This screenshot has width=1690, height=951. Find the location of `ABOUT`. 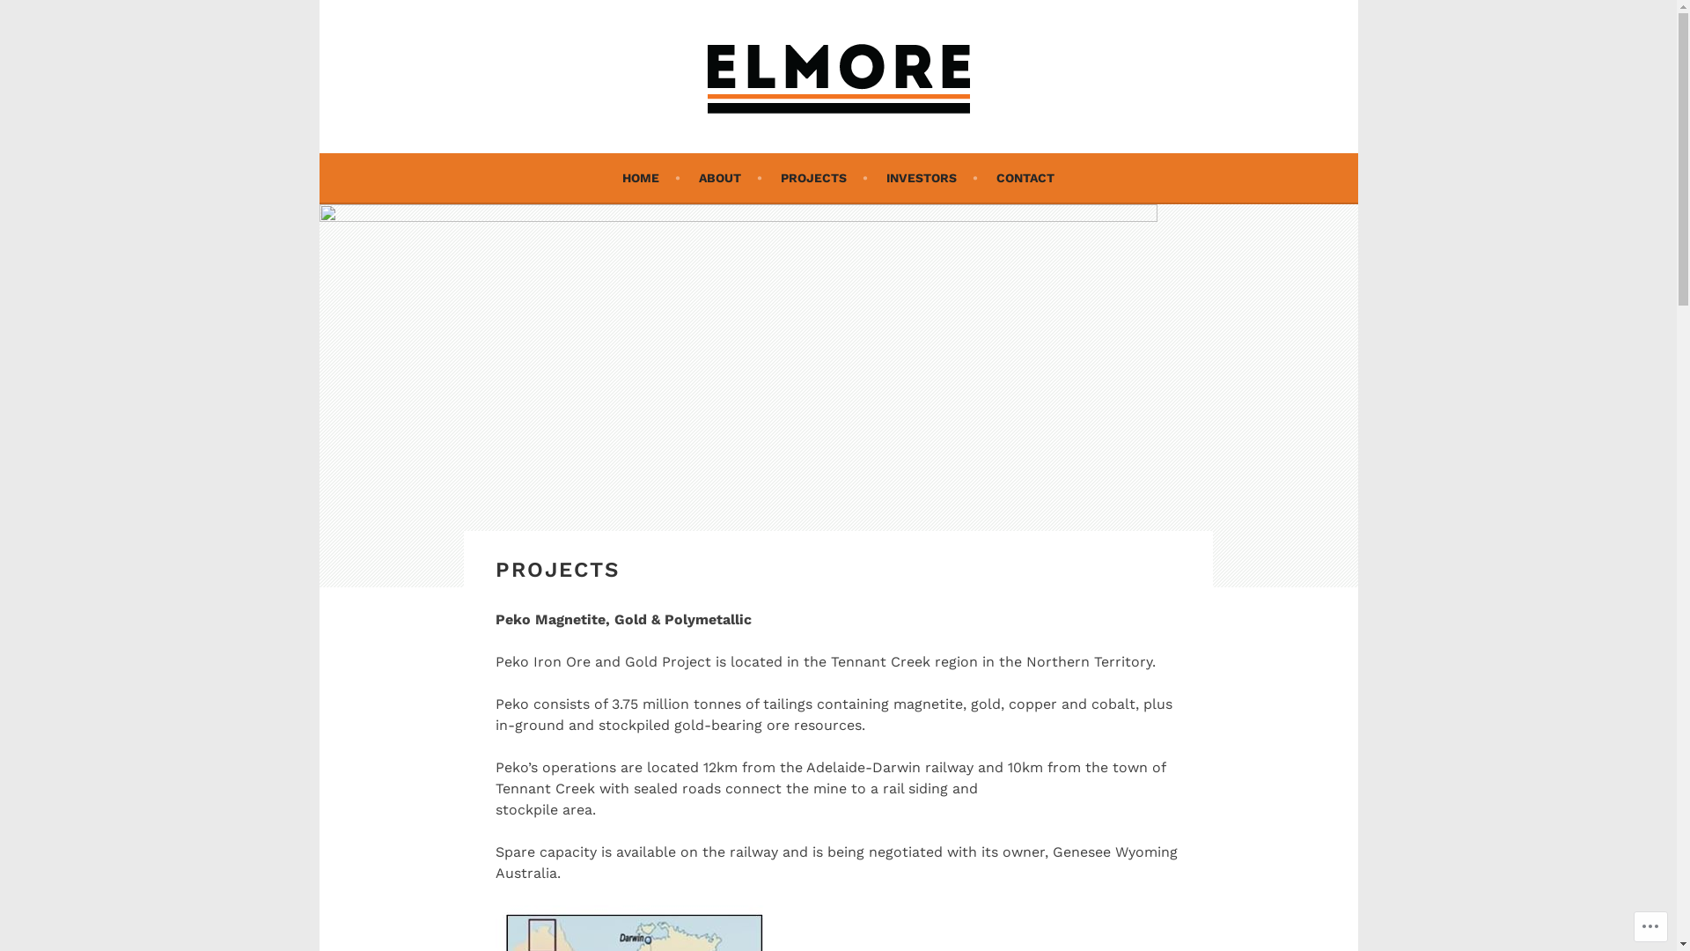

ABOUT is located at coordinates (731, 178).